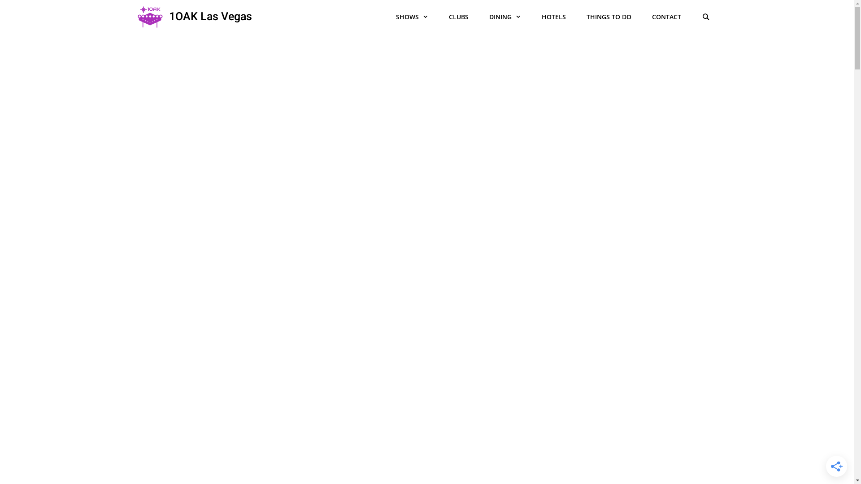 The image size is (861, 484). Describe the element at coordinates (609, 17) in the screenshot. I see `THINGS TO DO` at that location.